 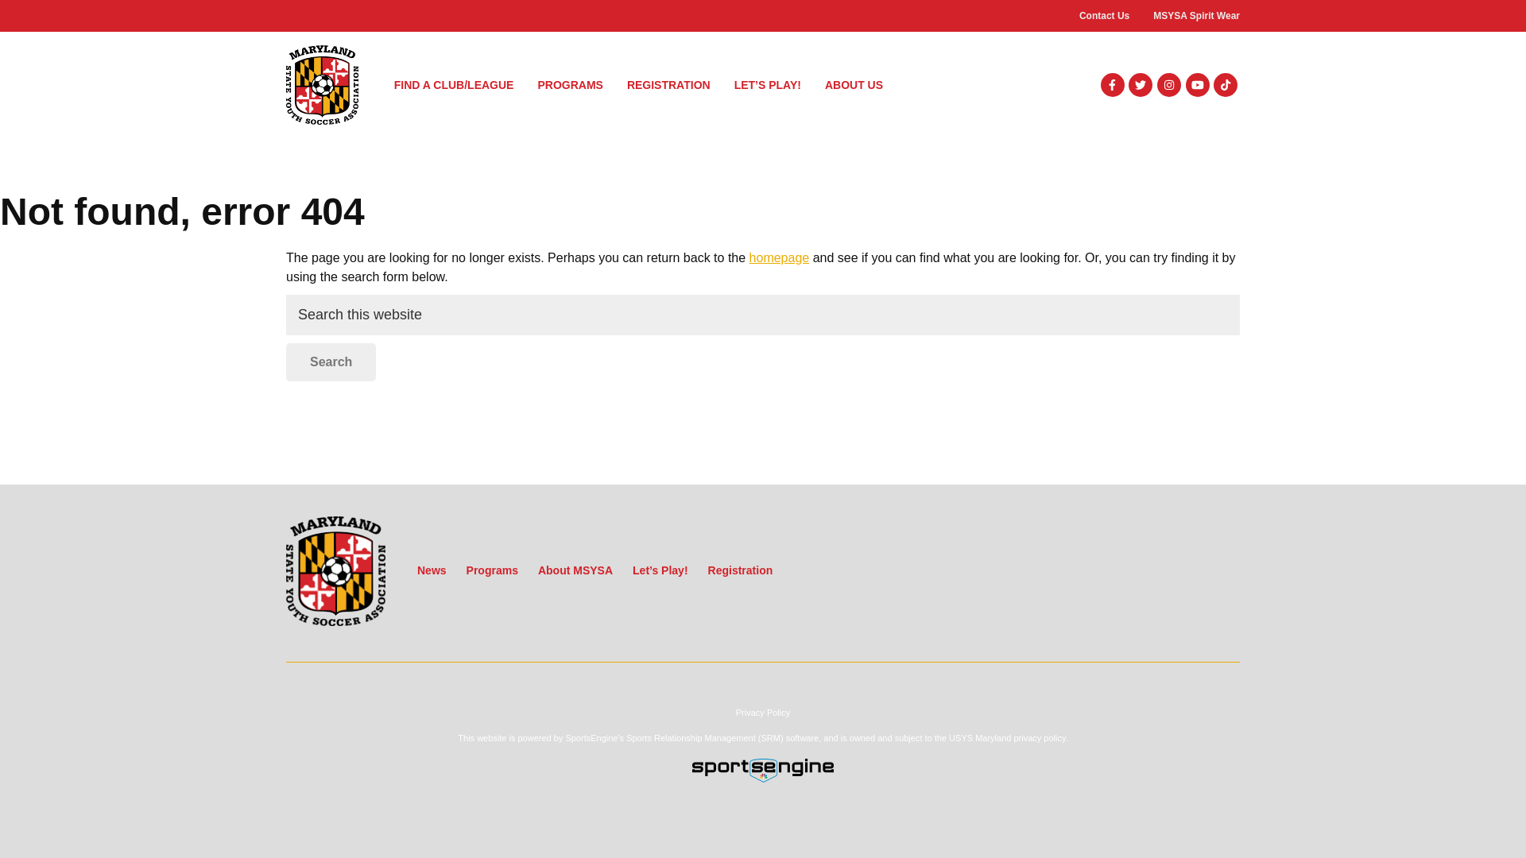 What do you see at coordinates (690, 737) in the screenshot?
I see `Sports Relationship Management` at bounding box center [690, 737].